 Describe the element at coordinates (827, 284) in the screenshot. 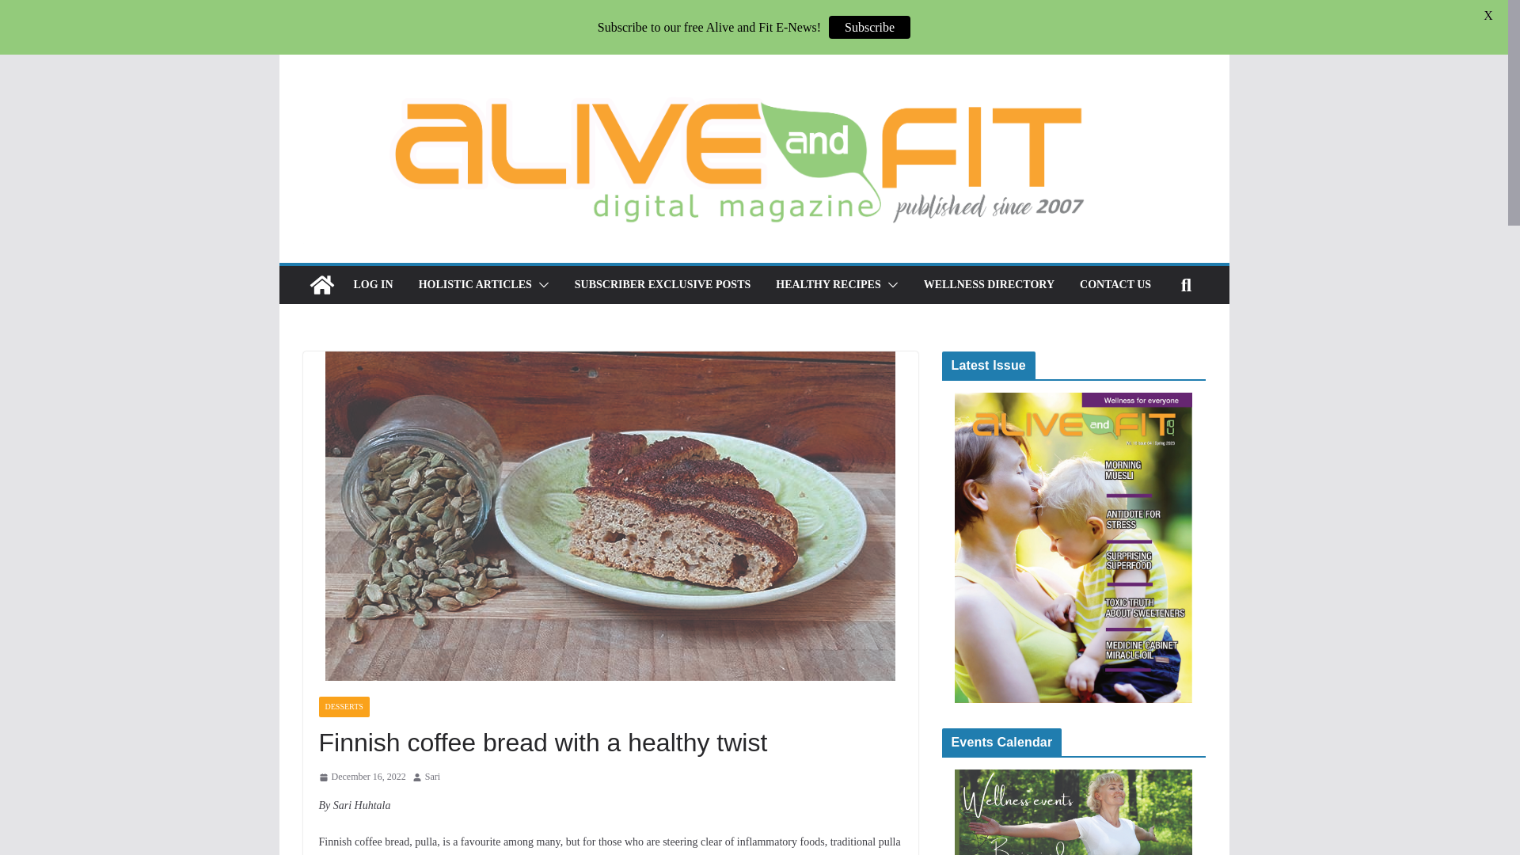

I see `HEALTHY RECIPES` at that location.